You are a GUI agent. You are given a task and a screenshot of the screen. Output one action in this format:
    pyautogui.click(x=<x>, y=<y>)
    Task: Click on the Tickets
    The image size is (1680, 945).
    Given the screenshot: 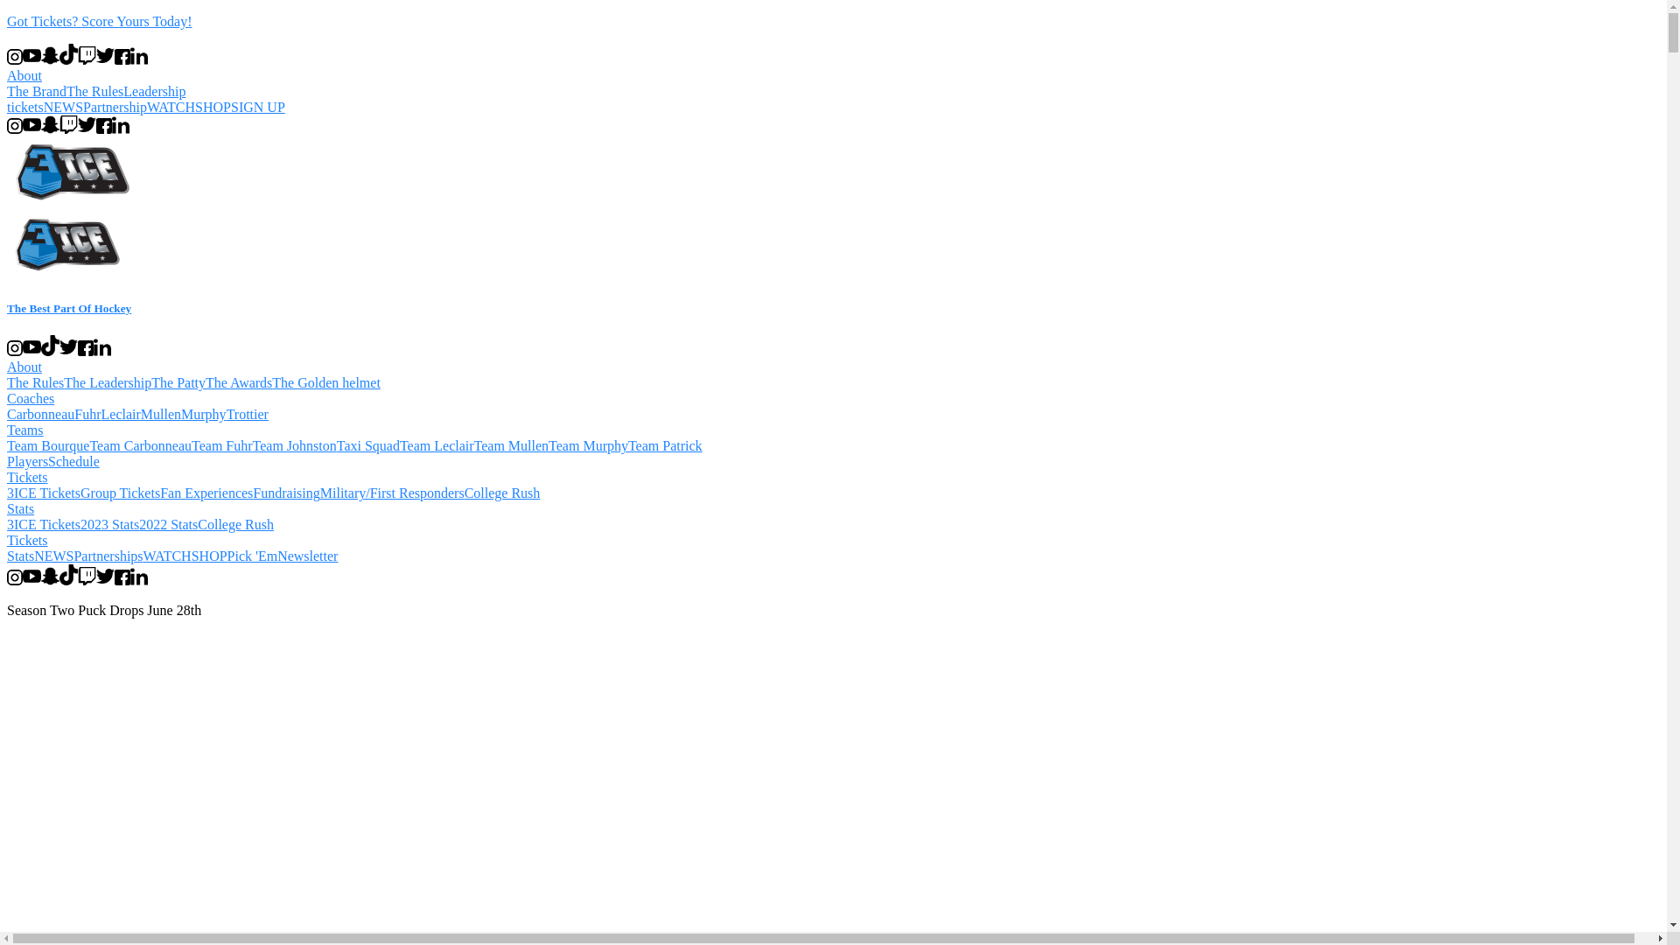 What is the action you would take?
    pyautogui.click(x=28, y=541)
    